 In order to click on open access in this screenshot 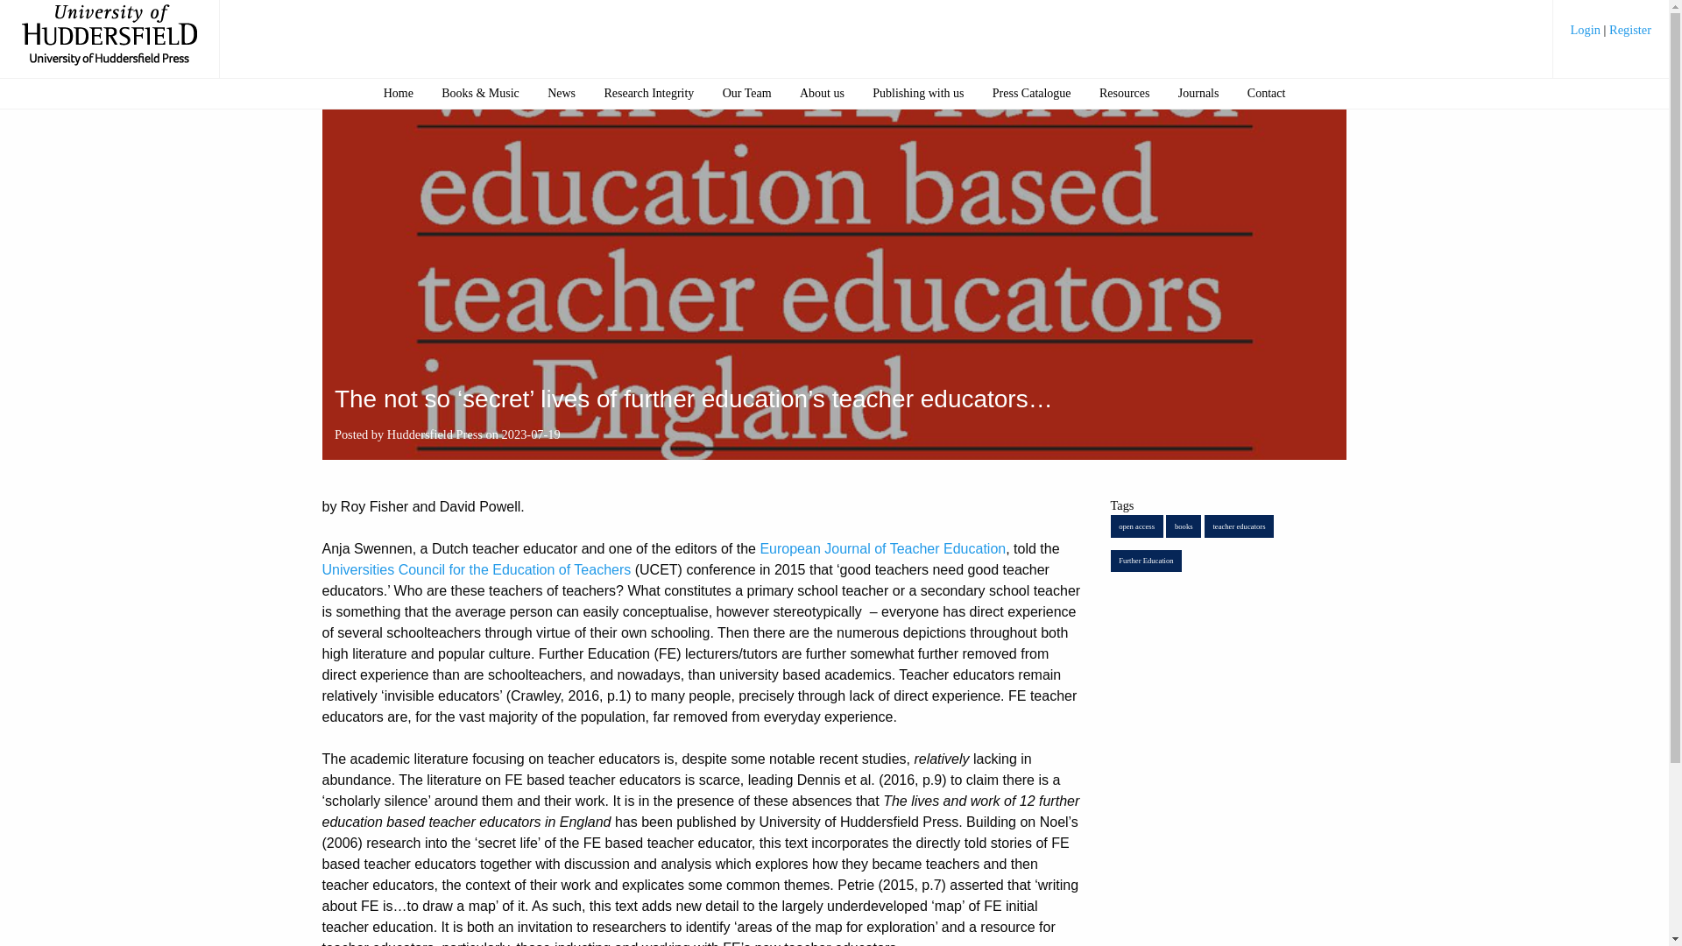, I will do `click(1137, 526)`.